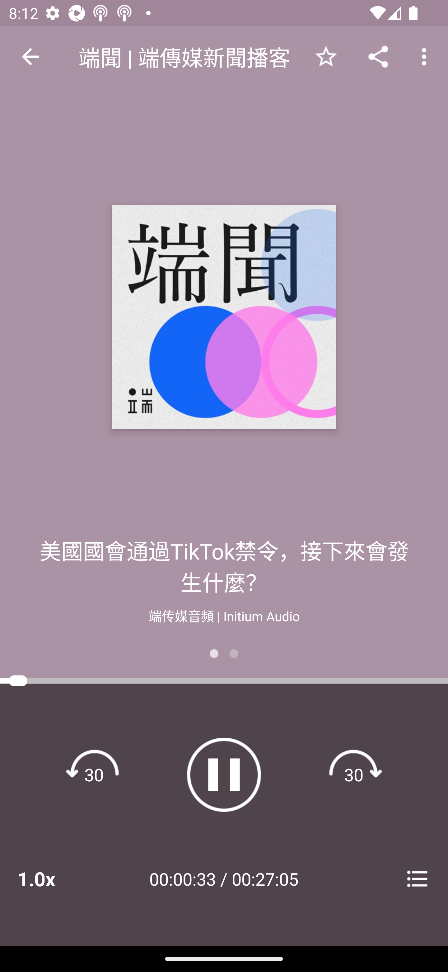 The image size is (448, 972). What do you see at coordinates (426, 56) in the screenshot?
I see `More options` at bounding box center [426, 56].